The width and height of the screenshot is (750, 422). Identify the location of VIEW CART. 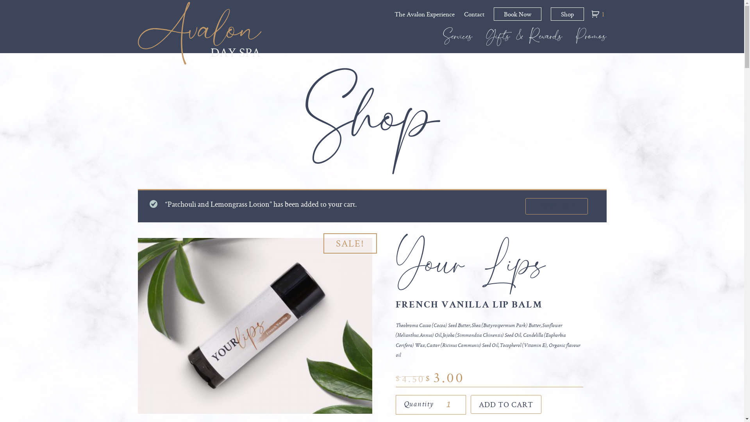
(556, 206).